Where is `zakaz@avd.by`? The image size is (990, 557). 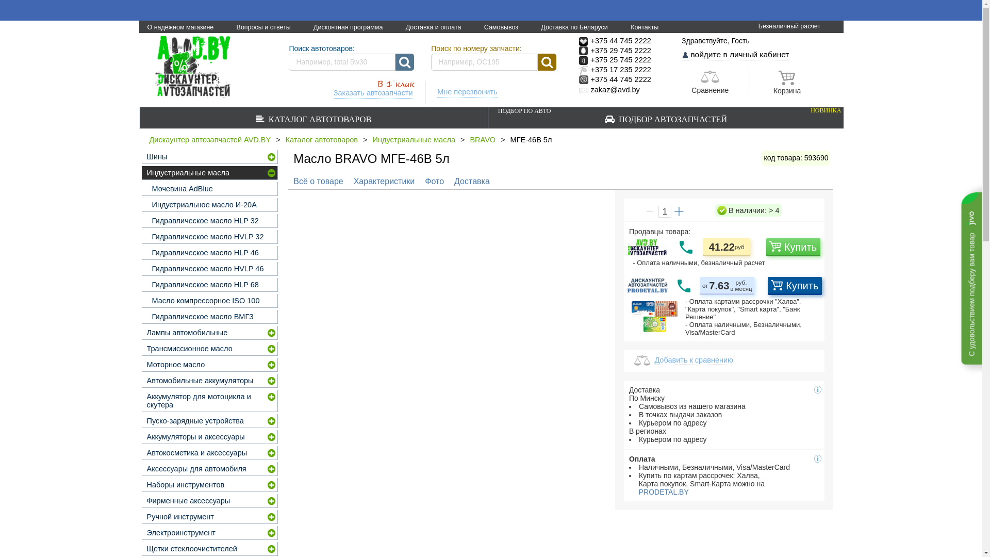
zakaz@avd.by is located at coordinates (609, 90).